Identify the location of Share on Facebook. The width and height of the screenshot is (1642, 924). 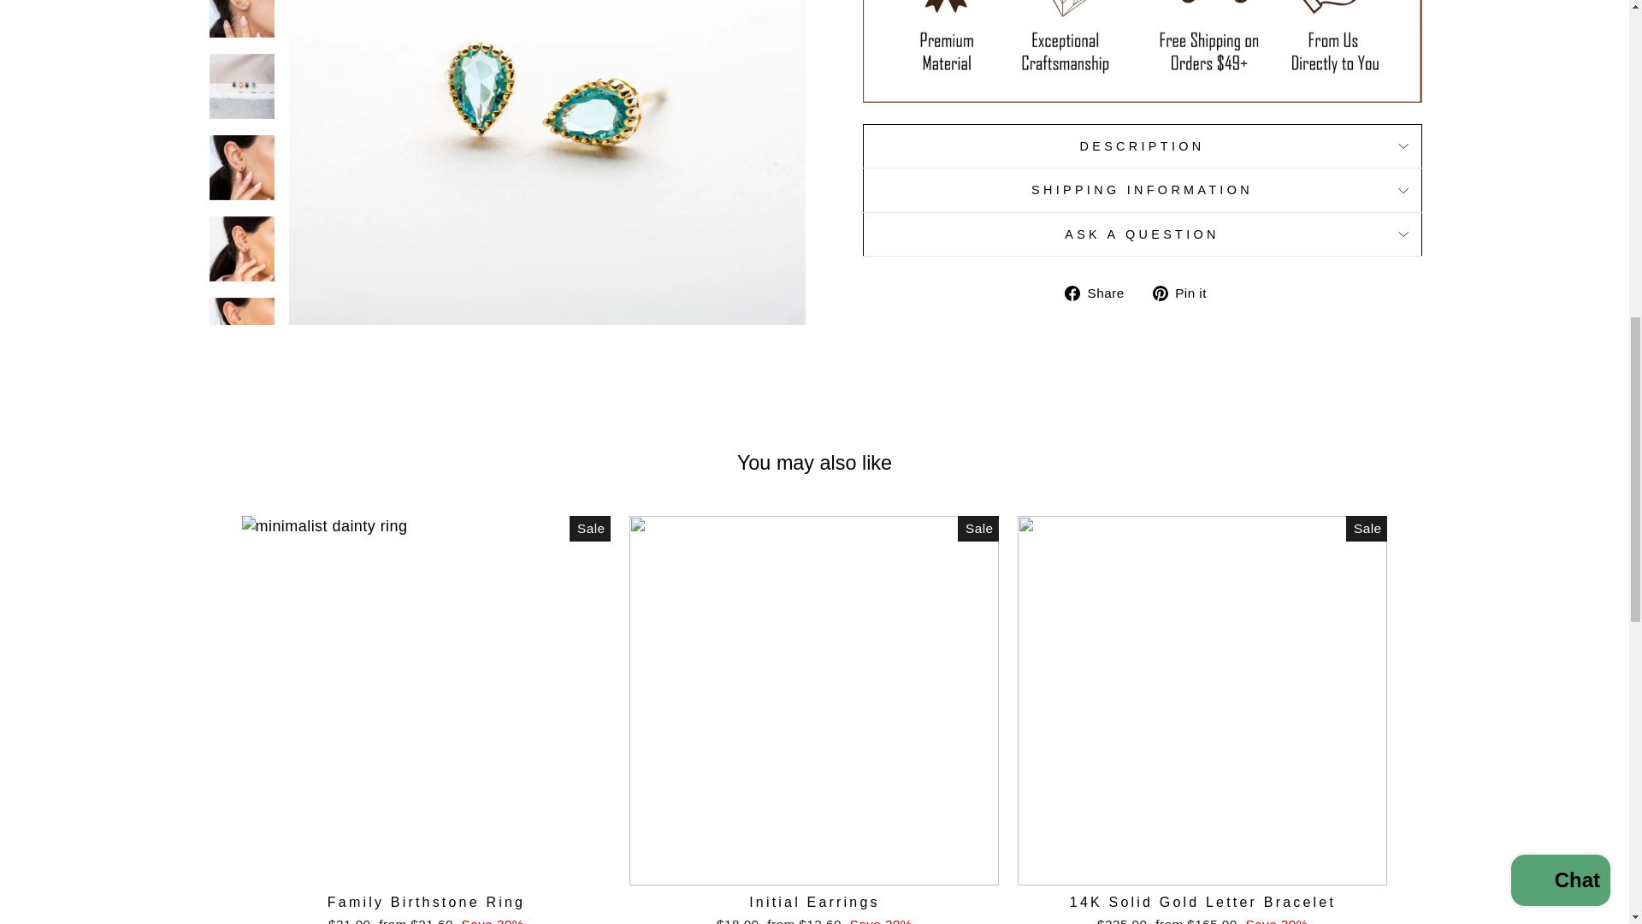
(1101, 293).